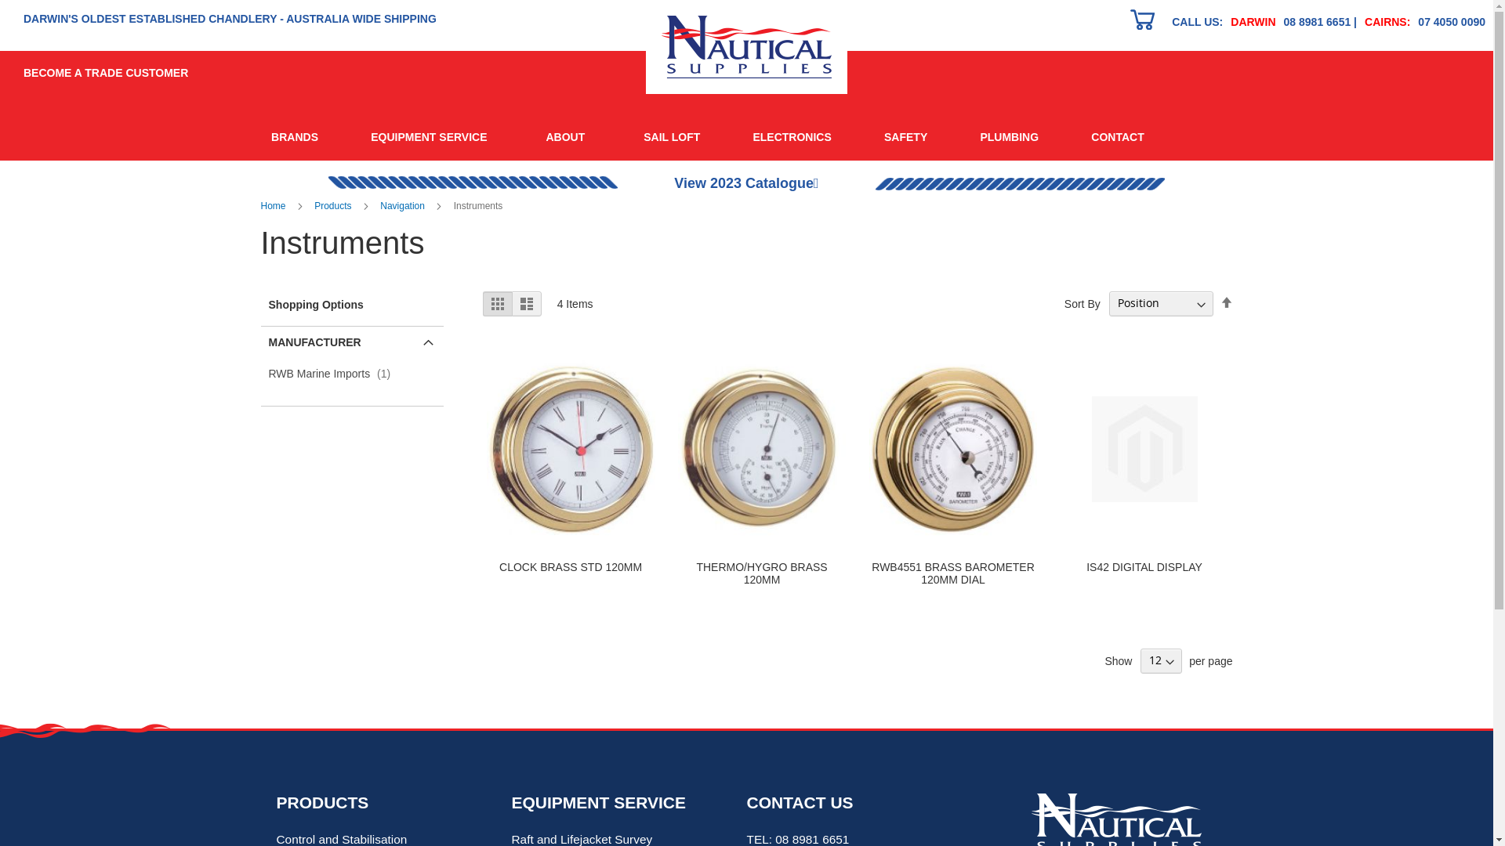 The height and width of the screenshot is (846, 1505). Describe the element at coordinates (953, 573) in the screenshot. I see `RWB4551 BRASS BAROMETER 120MM DIAL` at that location.